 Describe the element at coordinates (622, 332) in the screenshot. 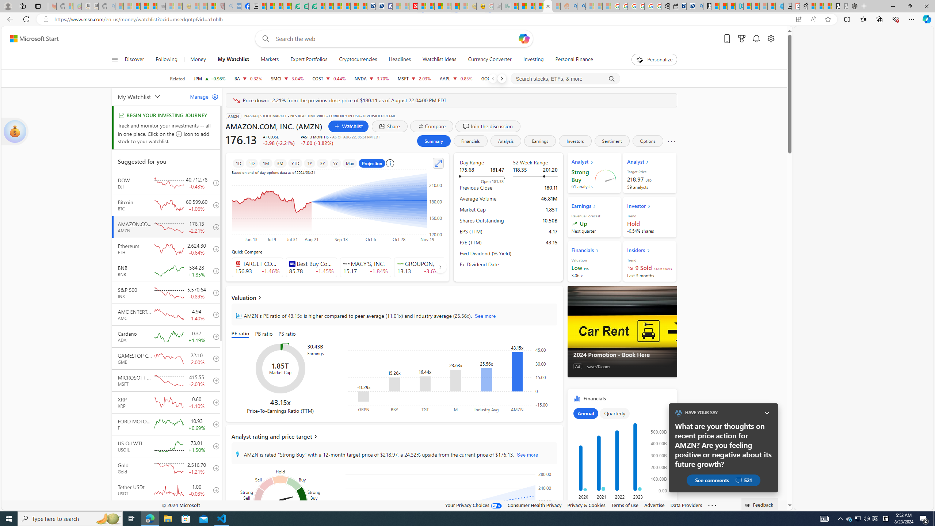

I see `2024 Promotion - Book Here` at that location.